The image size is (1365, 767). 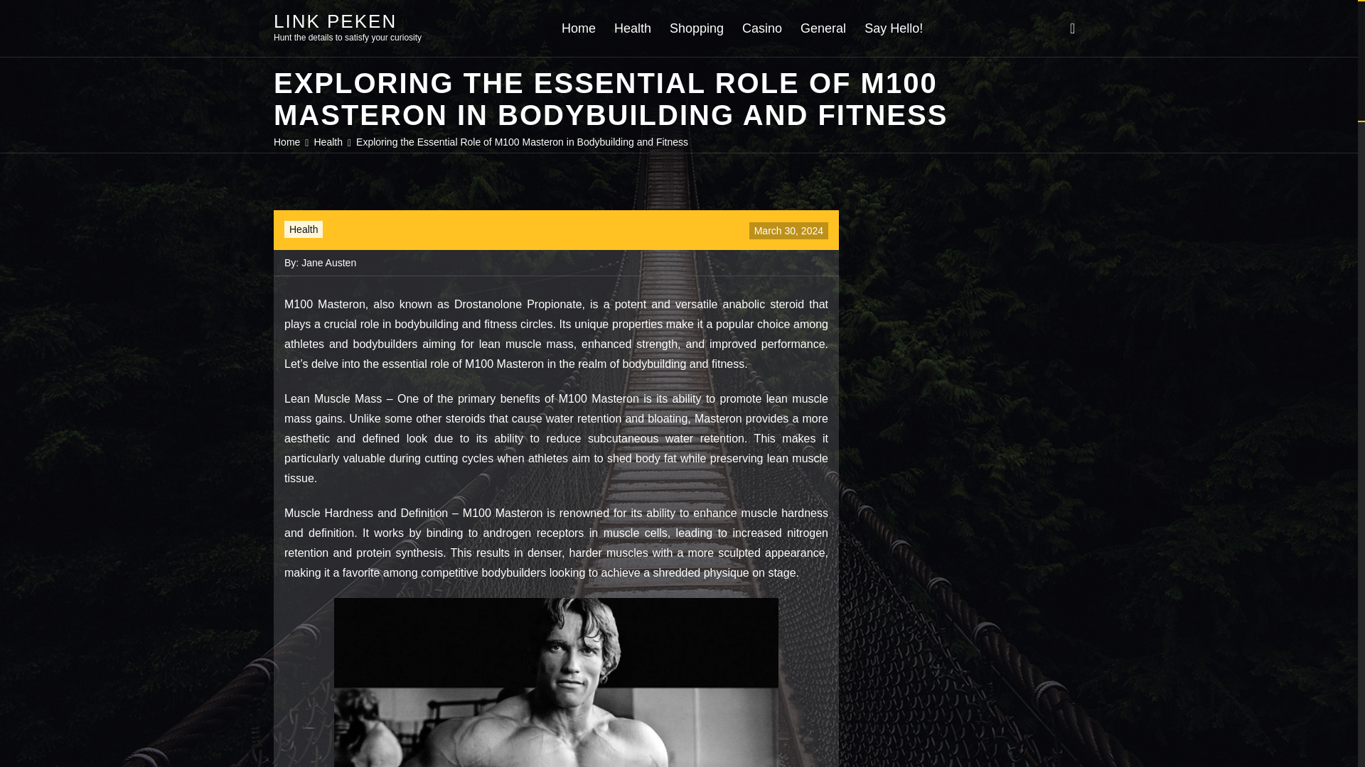 What do you see at coordinates (823, 28) in the screenshot?
I see `General` at bounding box center [823, 28].